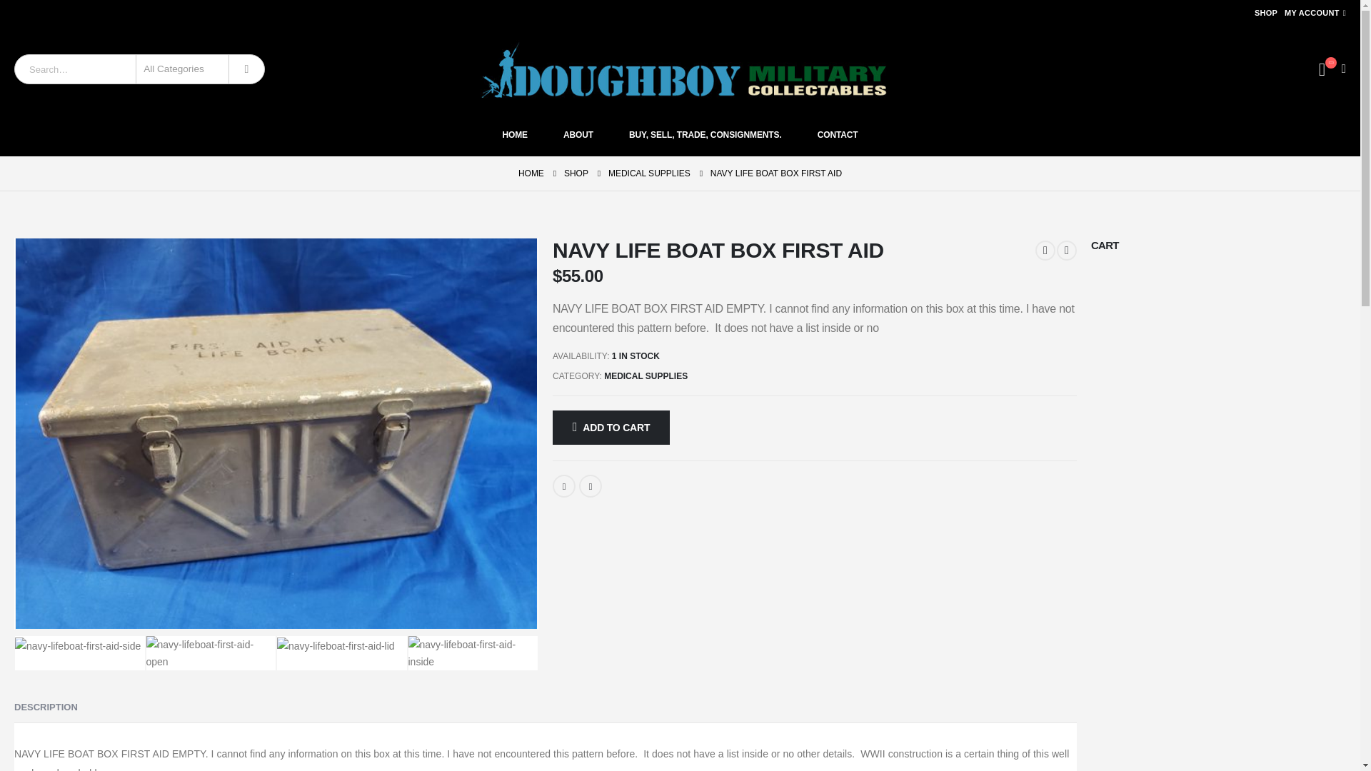 The image size is (1371, 771). What do you see at coordinates (246, 69) in the screenshot?
I see `Search` at bounding box center [246, 69].